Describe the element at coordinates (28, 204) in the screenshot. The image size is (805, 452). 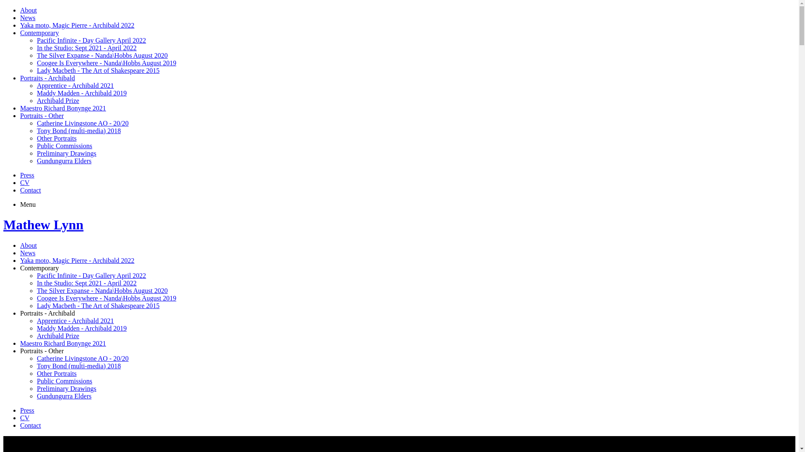
I see `Menu` at that location.